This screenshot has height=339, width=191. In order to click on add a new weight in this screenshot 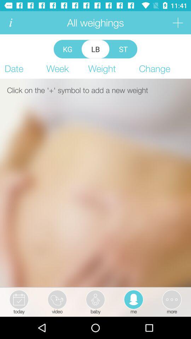, I will do `click(178, 23)`.